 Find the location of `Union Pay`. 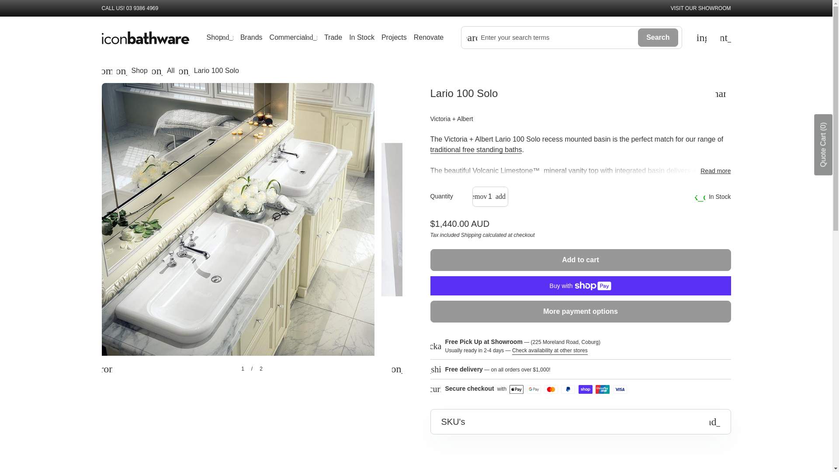

Union Pay is located at coordinates (603, 389).